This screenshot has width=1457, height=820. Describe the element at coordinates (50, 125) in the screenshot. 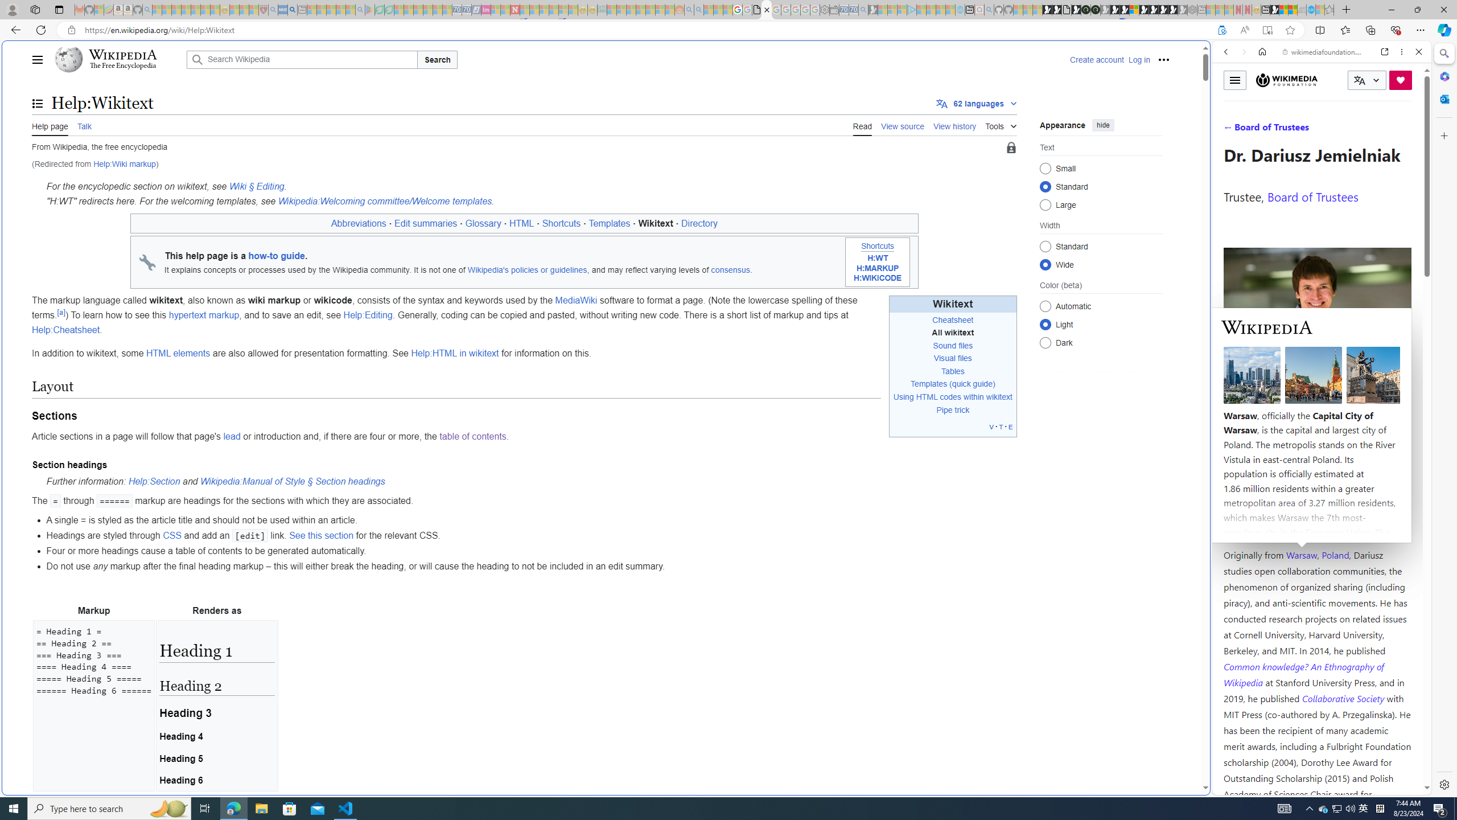

I see `Help page` at that location.